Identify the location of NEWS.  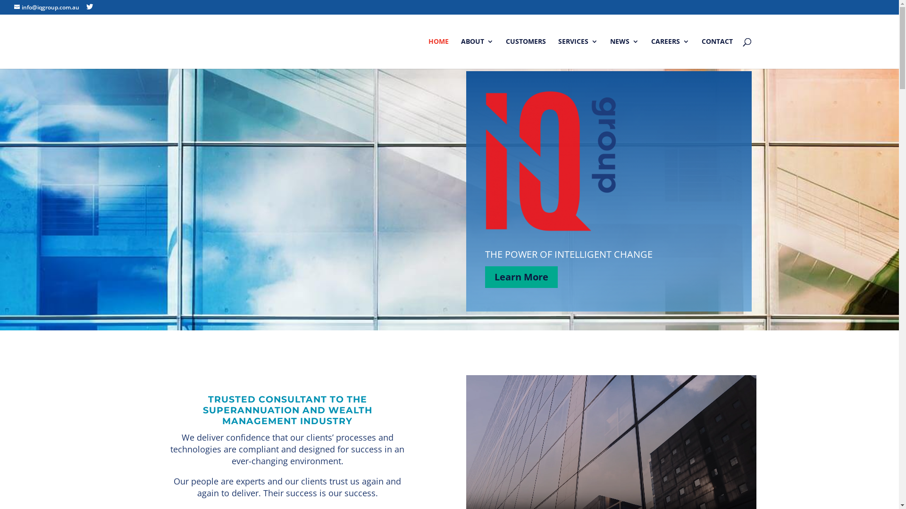
(624, 54).